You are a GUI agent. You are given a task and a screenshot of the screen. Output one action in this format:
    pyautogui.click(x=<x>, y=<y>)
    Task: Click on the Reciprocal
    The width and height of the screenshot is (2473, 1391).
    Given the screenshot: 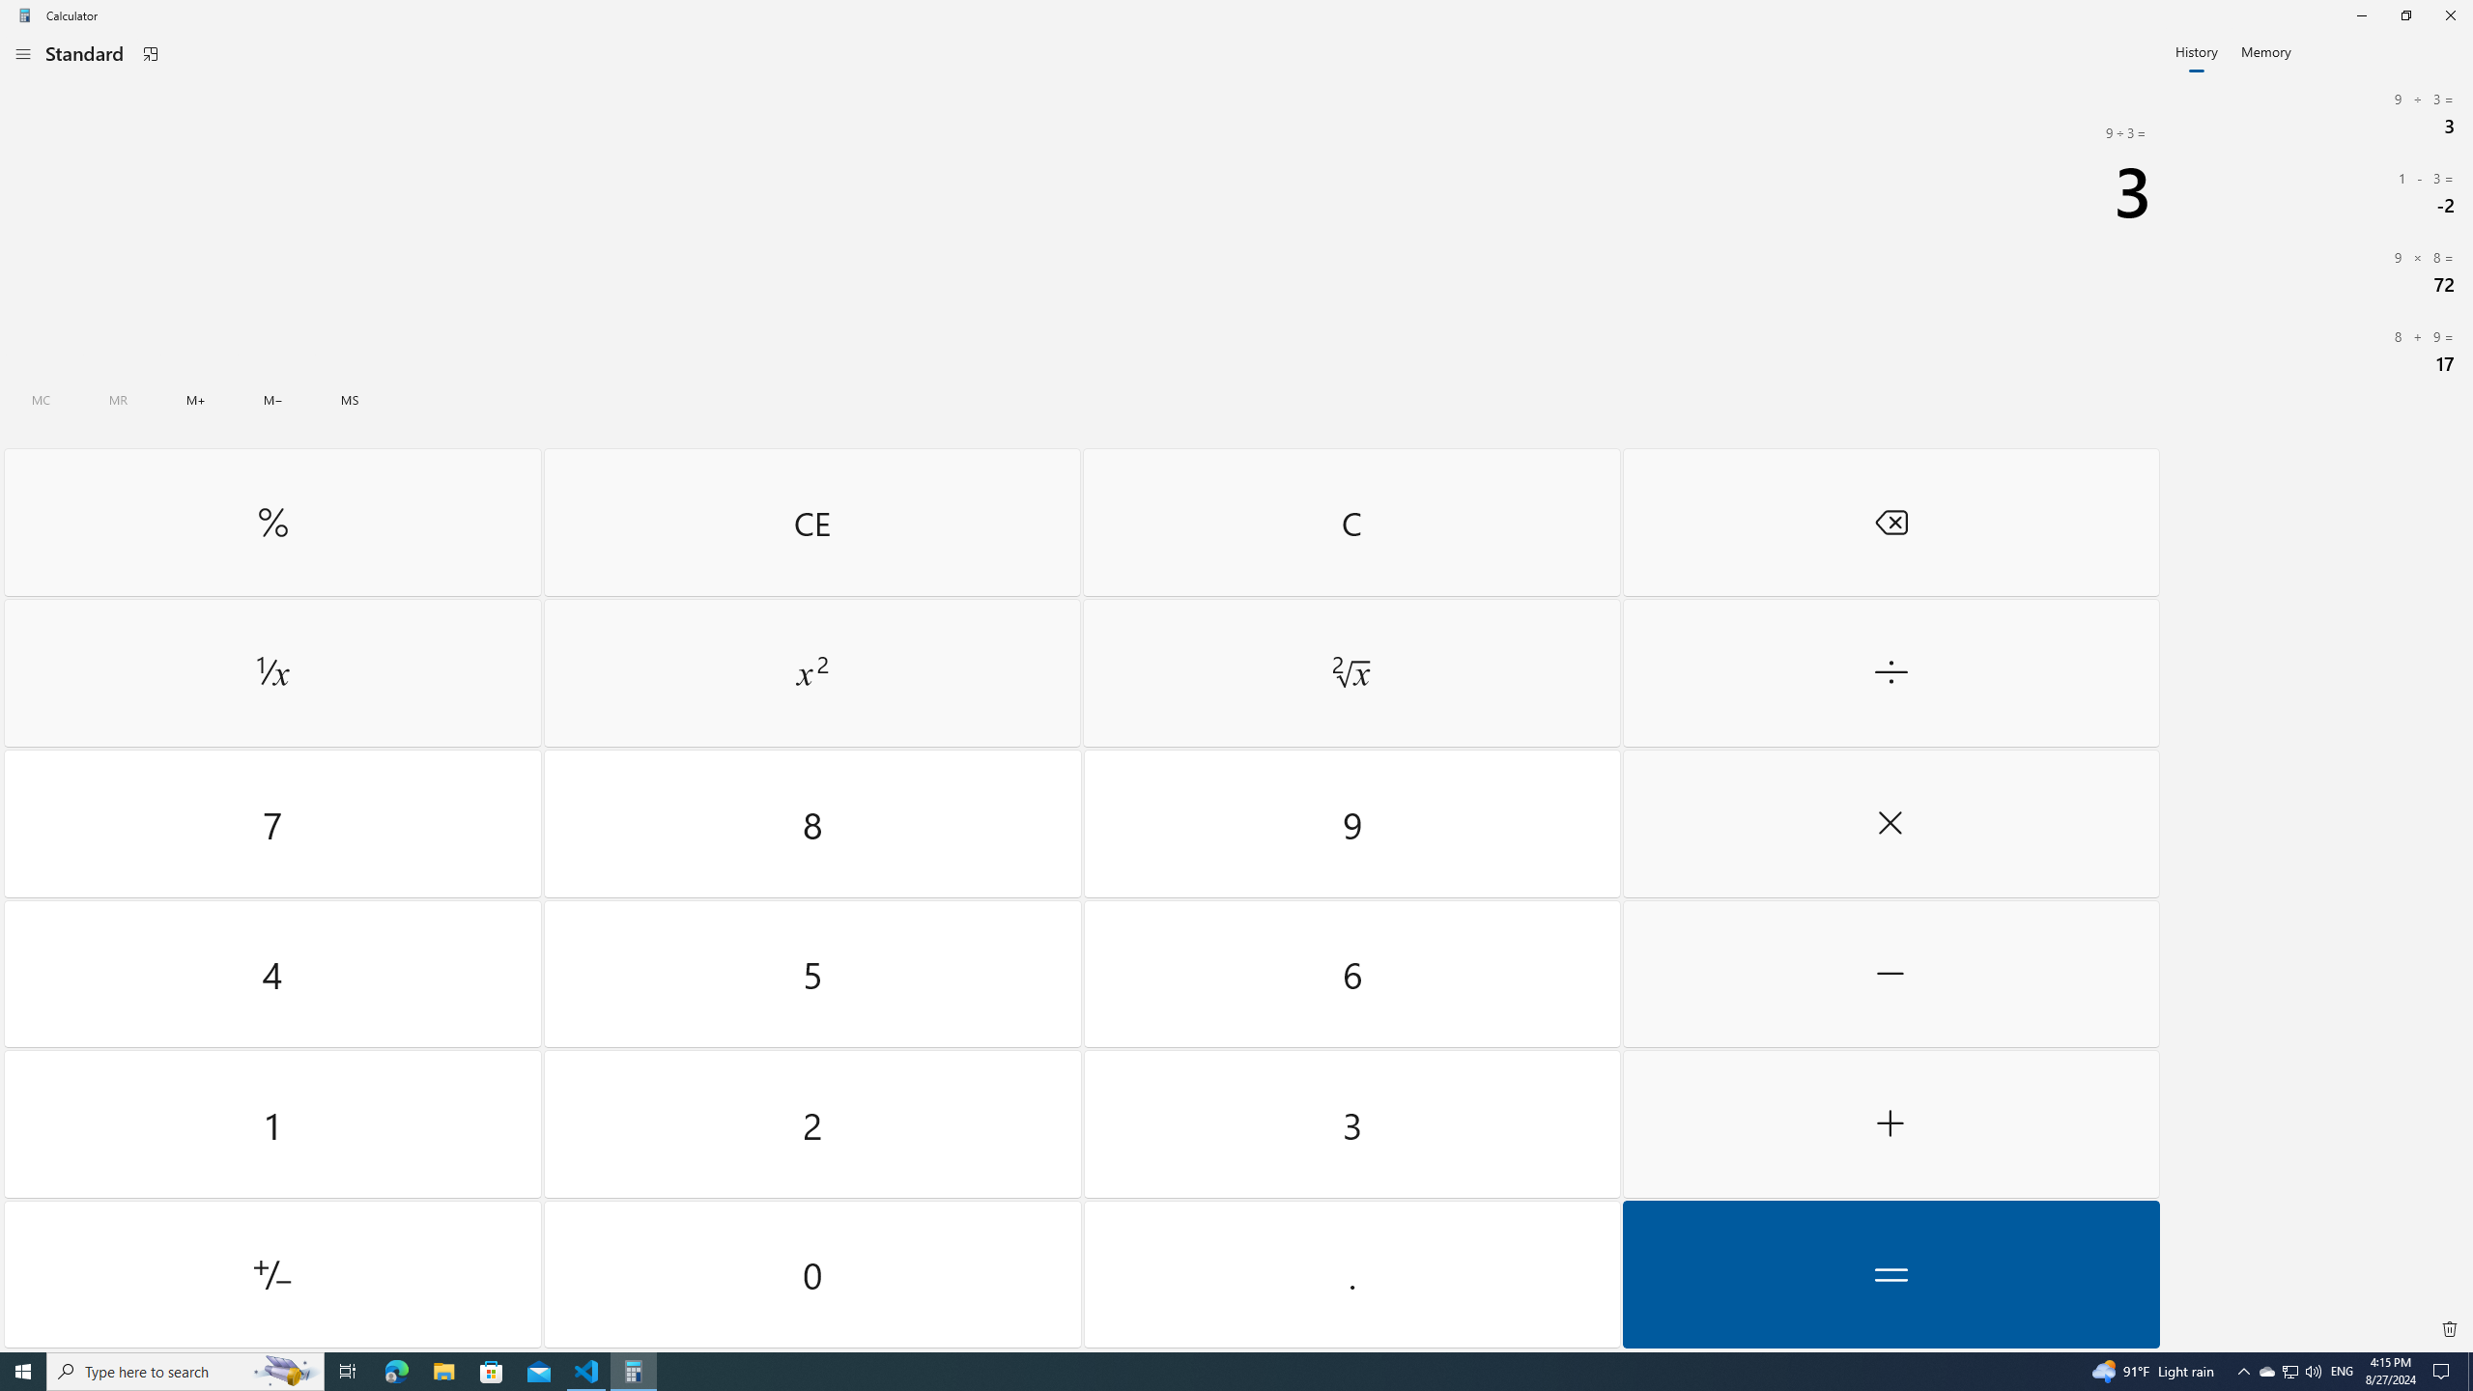 What is the action you would take?
    pyautogui.click(x=272, y=673)
    